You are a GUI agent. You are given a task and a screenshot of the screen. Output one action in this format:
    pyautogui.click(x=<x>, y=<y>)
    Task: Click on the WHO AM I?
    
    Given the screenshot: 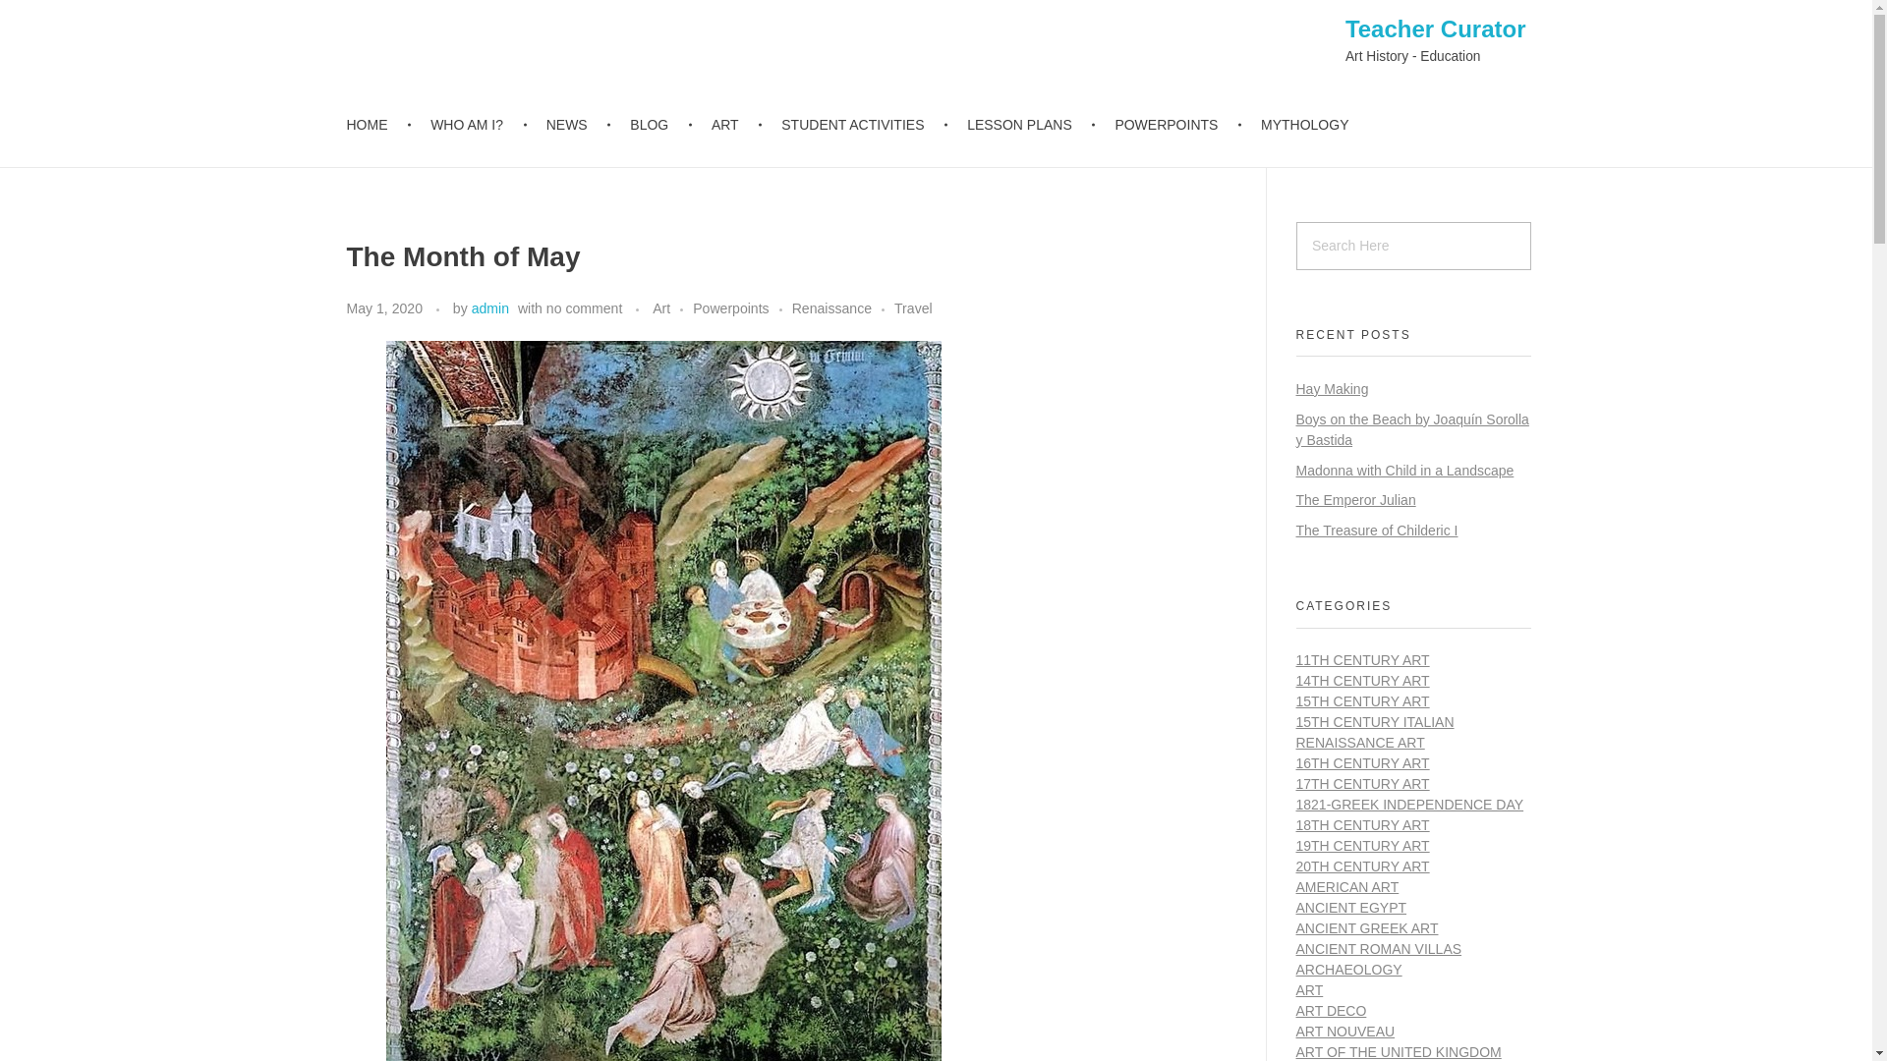 What is the action you would take?
    pyautogui.click(x=470, y=125)
    